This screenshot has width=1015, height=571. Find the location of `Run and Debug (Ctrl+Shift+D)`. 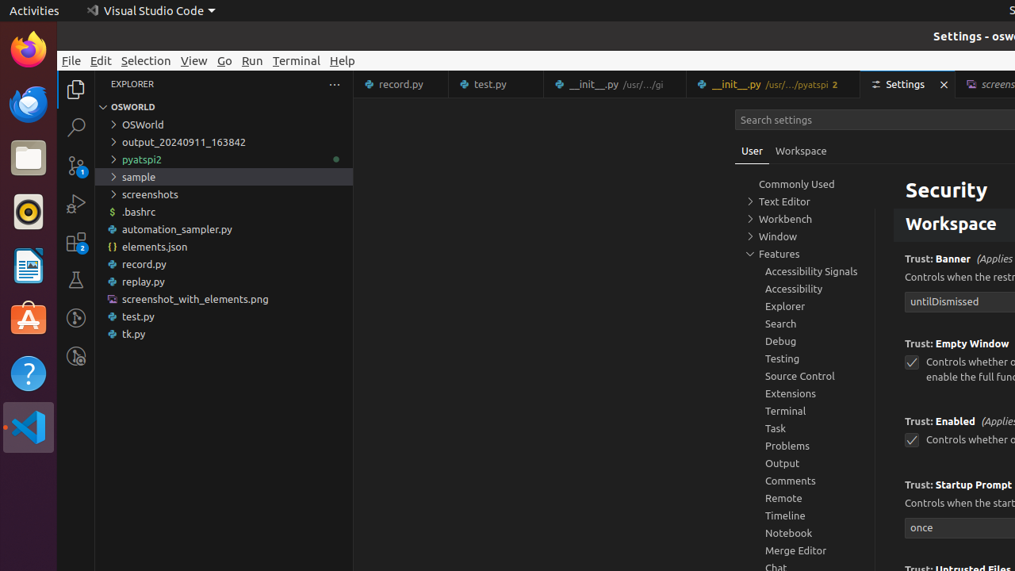

Run and Debug (Ctrl+Shift+D) is located at coordinates (76, 204).